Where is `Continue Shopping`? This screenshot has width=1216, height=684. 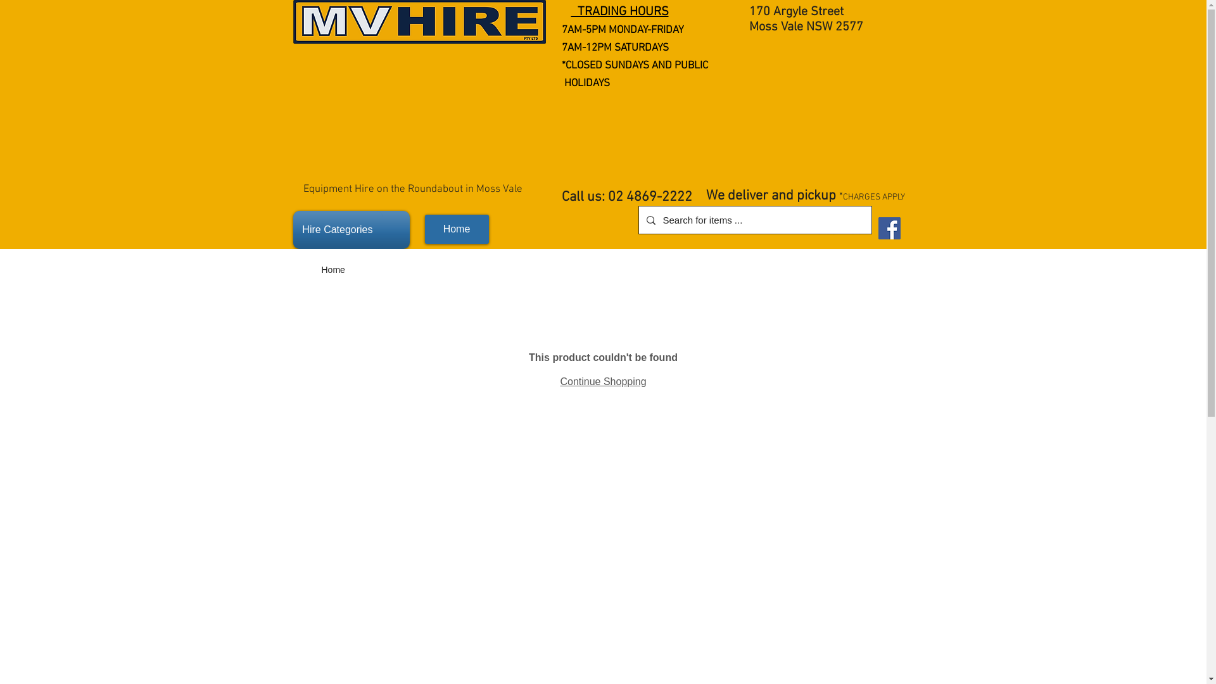
Continue Shopping is located at coordinates (603, 381).